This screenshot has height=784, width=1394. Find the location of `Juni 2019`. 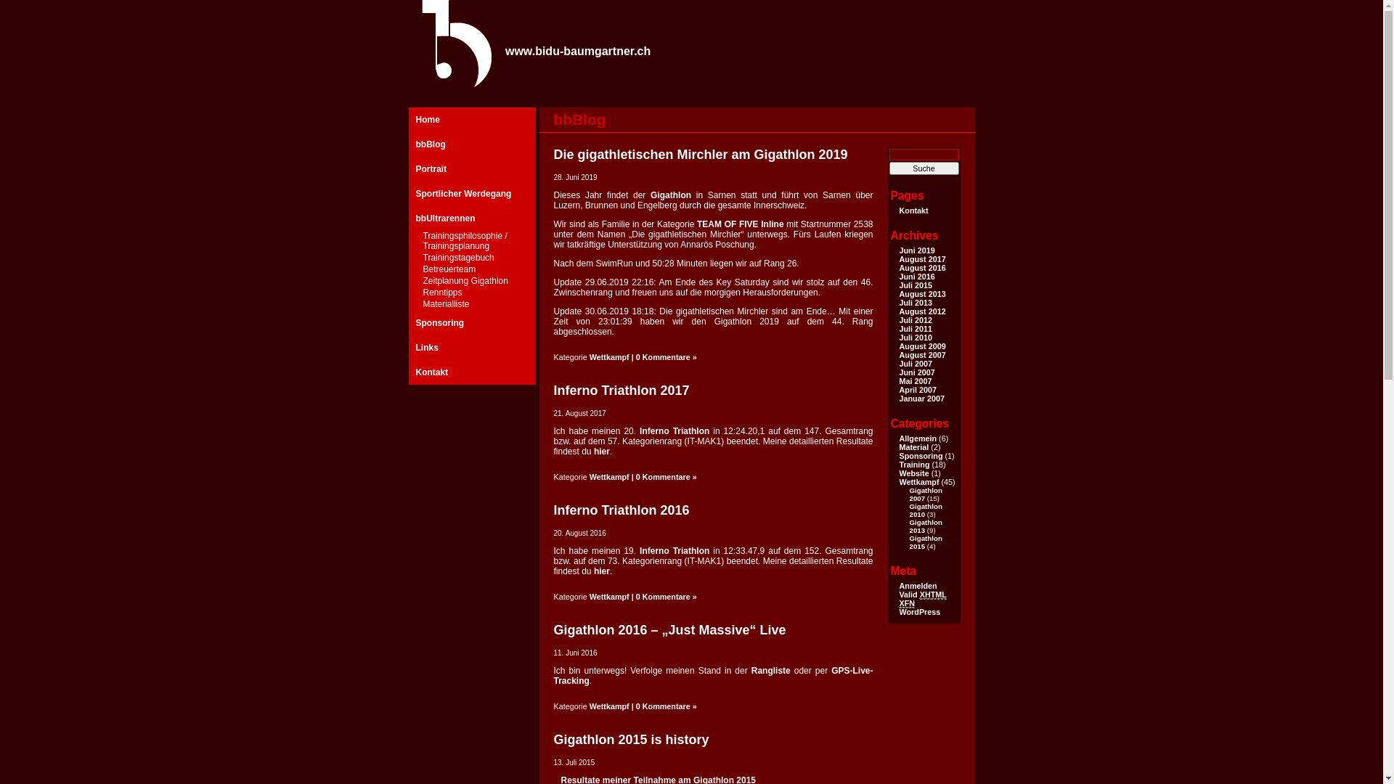

Juni 2019 is located at coordinates (916, 250).